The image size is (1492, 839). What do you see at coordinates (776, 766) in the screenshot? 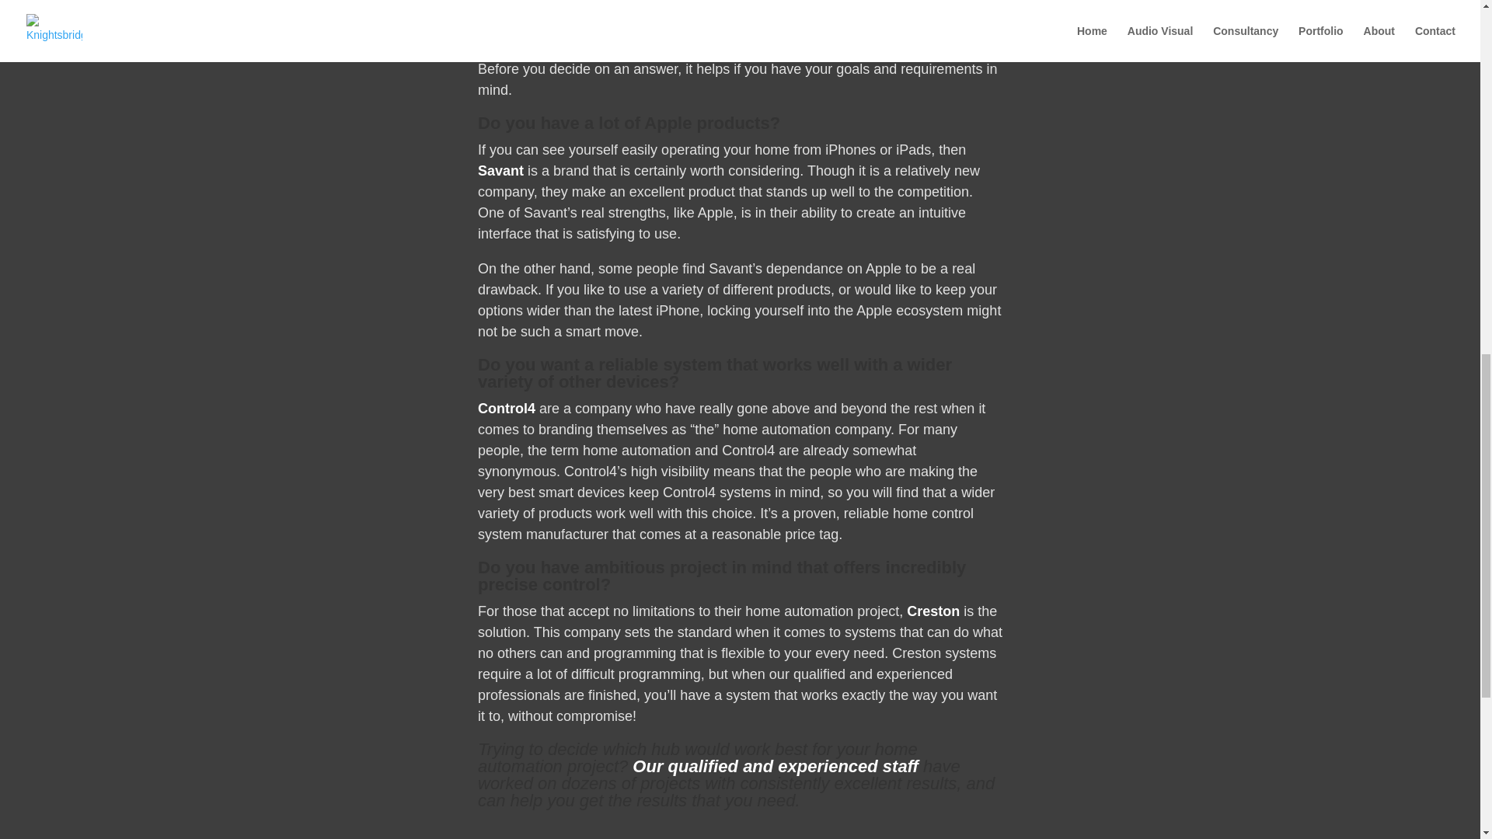
I see `Our qualified and experienced staff` at bounding box center [776, 766].